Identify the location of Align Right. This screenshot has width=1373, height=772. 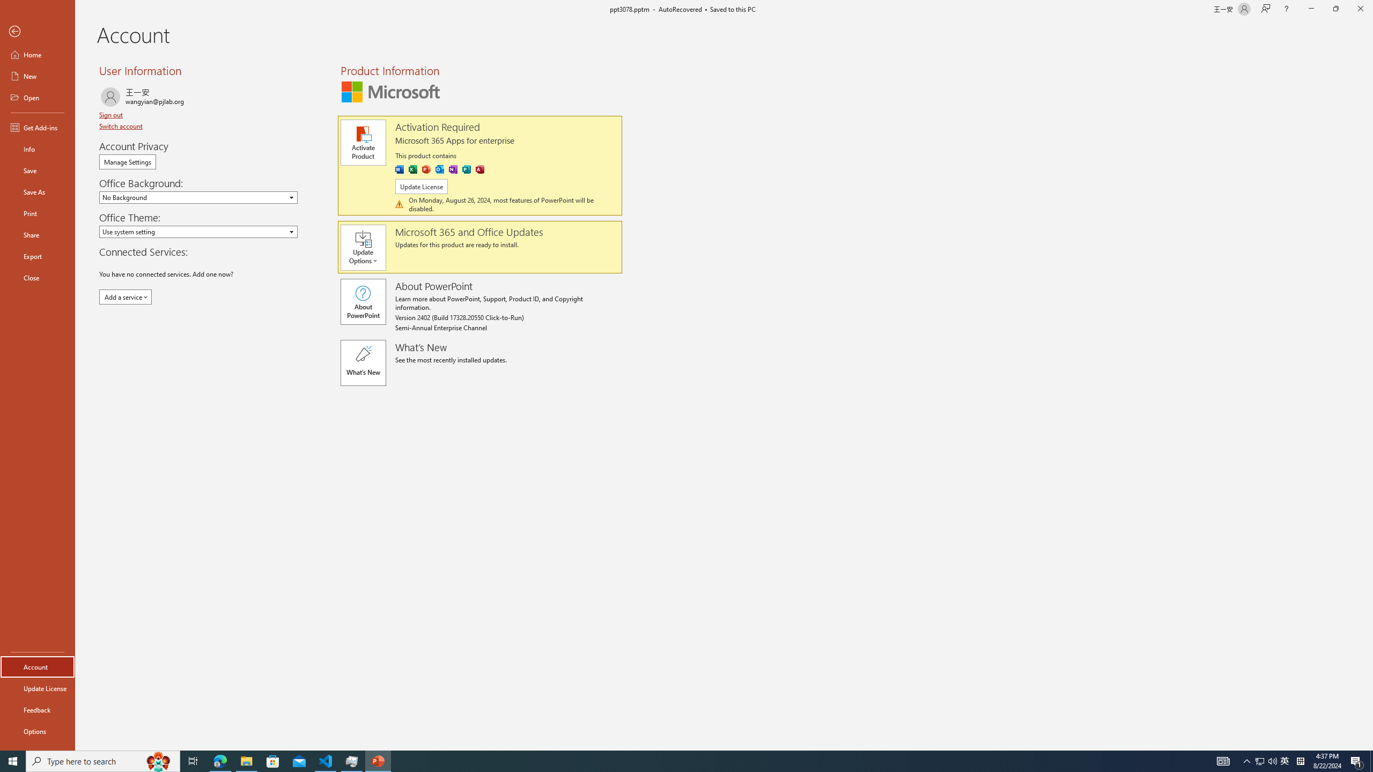
(427, 96).